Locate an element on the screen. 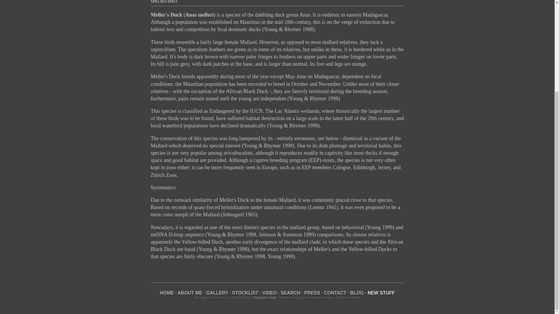 The width and height of the screenshot is (559, 314). GALLERY is located at coordinates (217, 293).